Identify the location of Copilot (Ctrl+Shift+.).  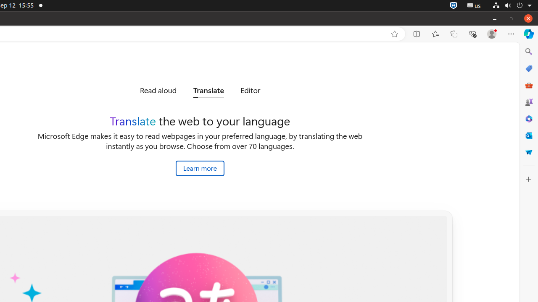
(529, 34).